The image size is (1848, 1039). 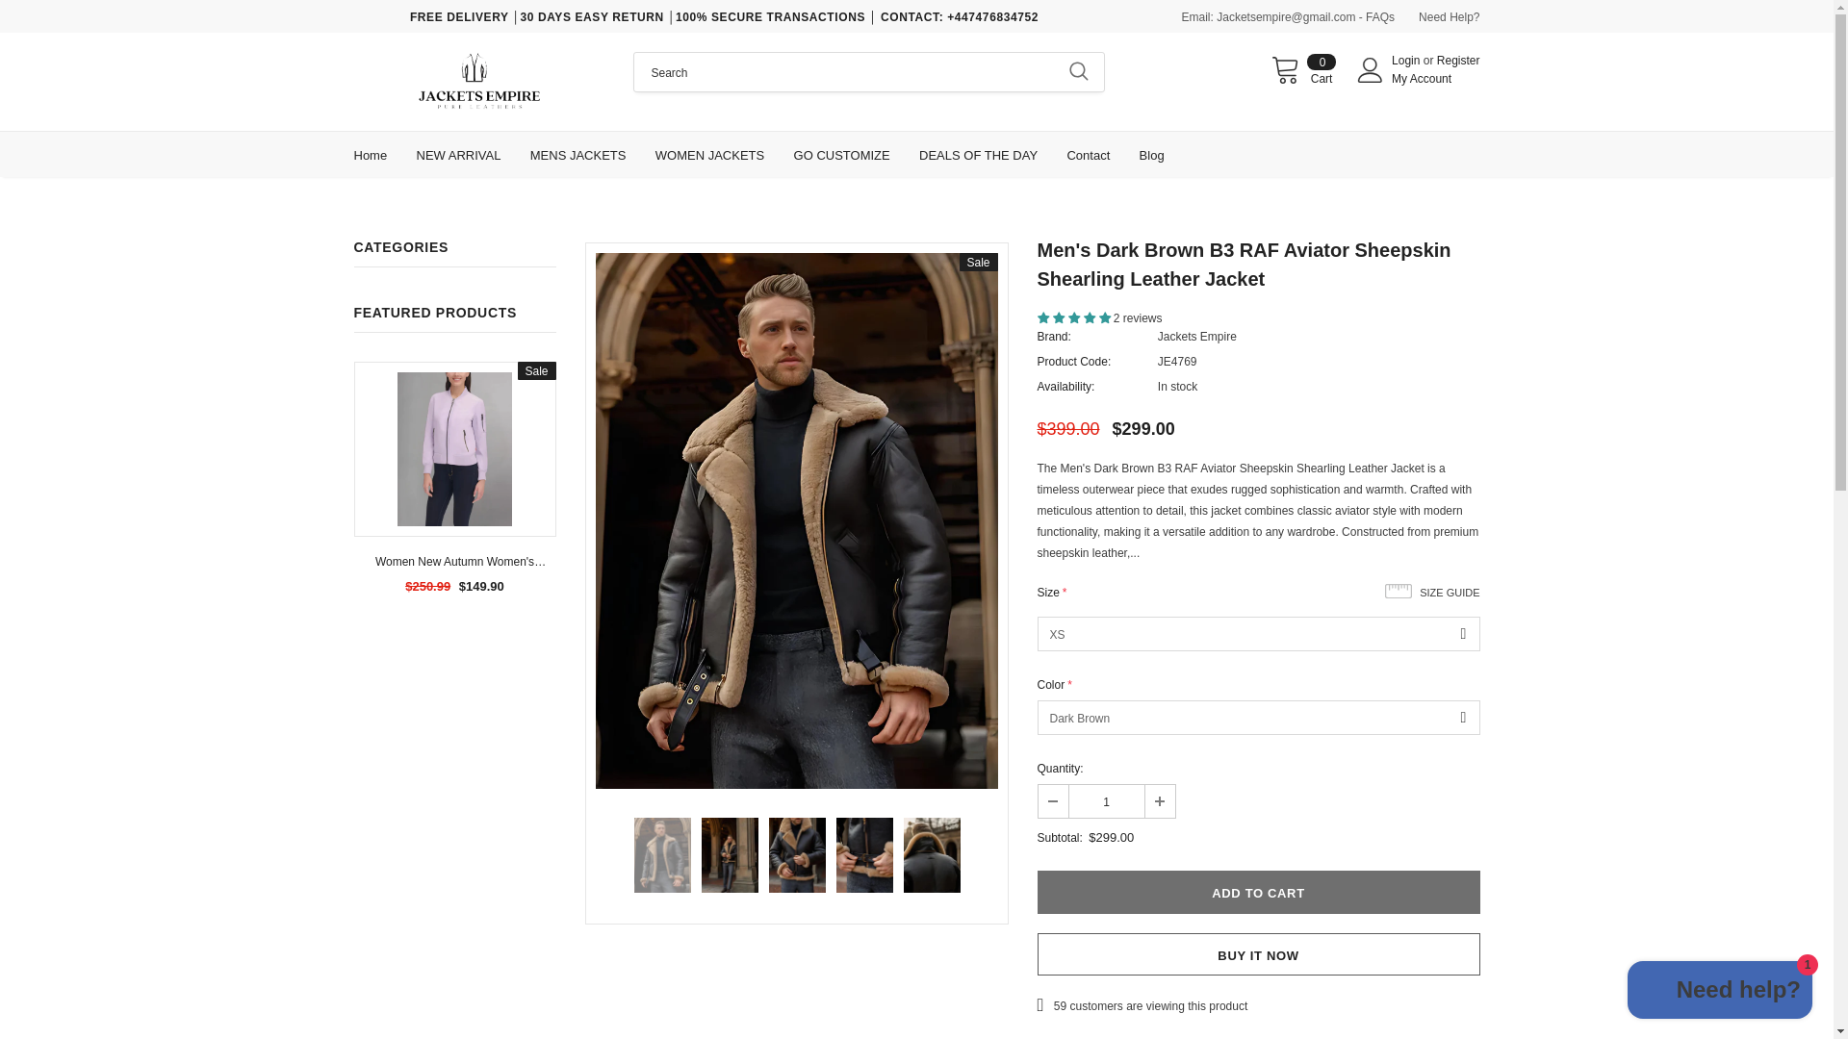 What do you see at coordinates (1105, 800) in the screenshot?
I see `1` at bounding box center [1105, 800].